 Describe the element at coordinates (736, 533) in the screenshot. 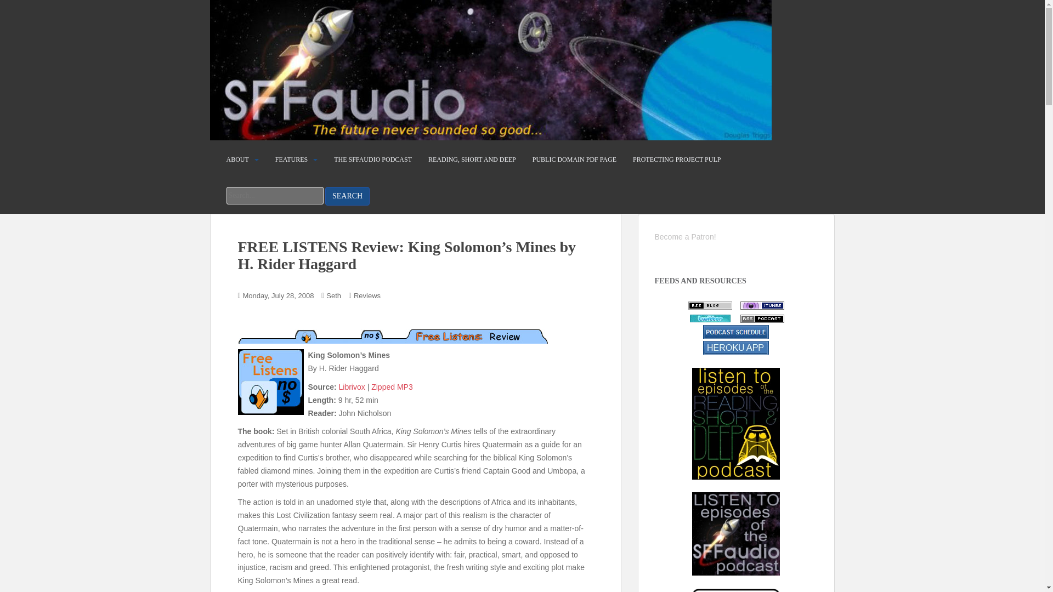

I see `Listen To Past Episodes Of The SFFaudio Podcast` at that location.